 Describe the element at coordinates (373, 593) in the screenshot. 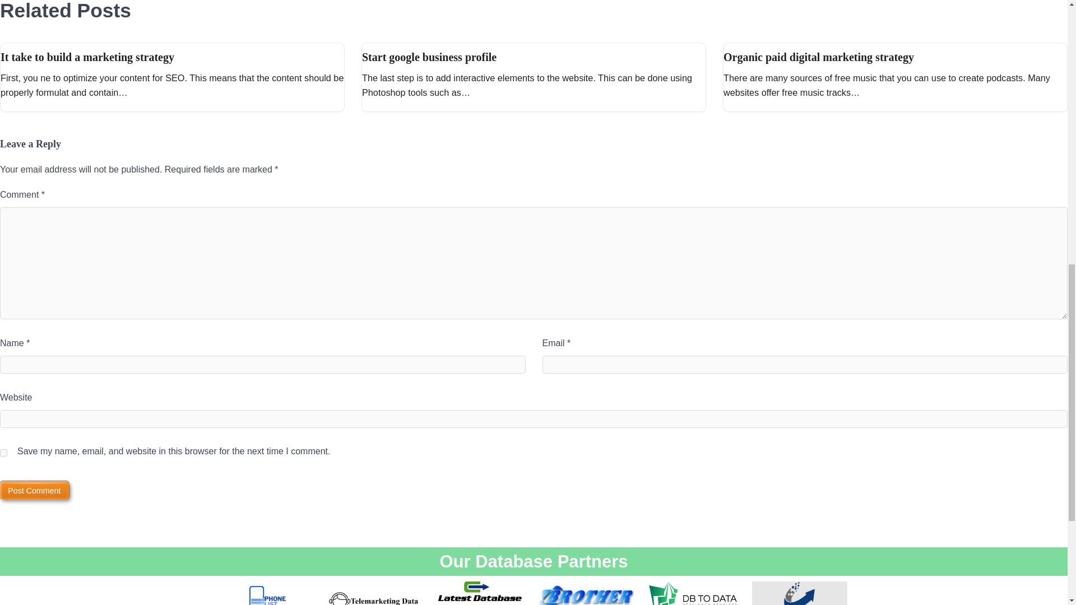

I see `Telemarketing Data` at that location.